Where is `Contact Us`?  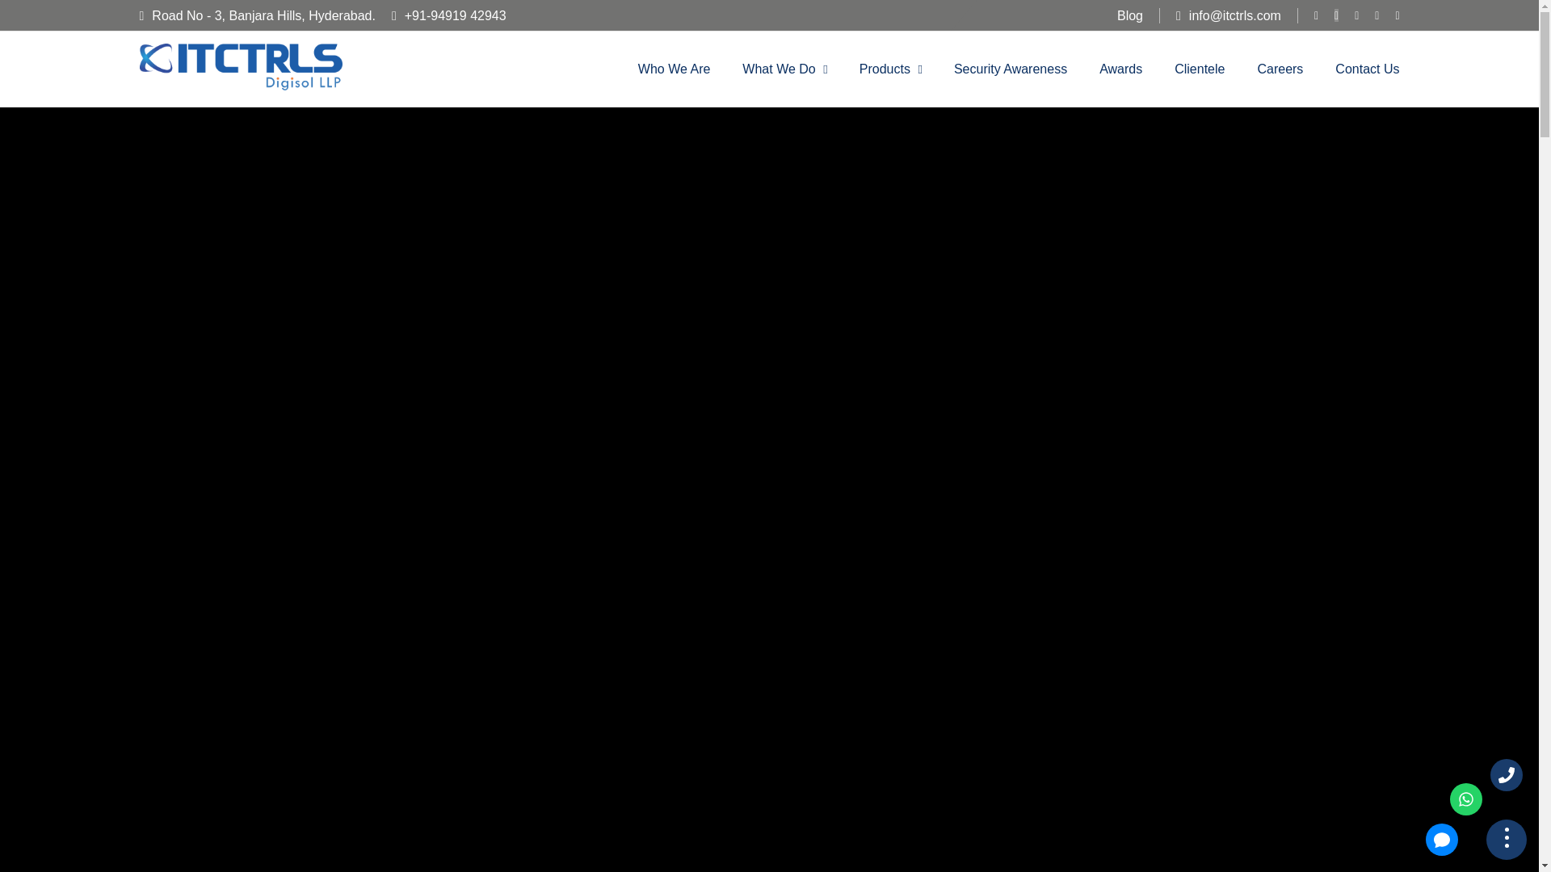 Contact Us is located at coordinates (1367, 69).